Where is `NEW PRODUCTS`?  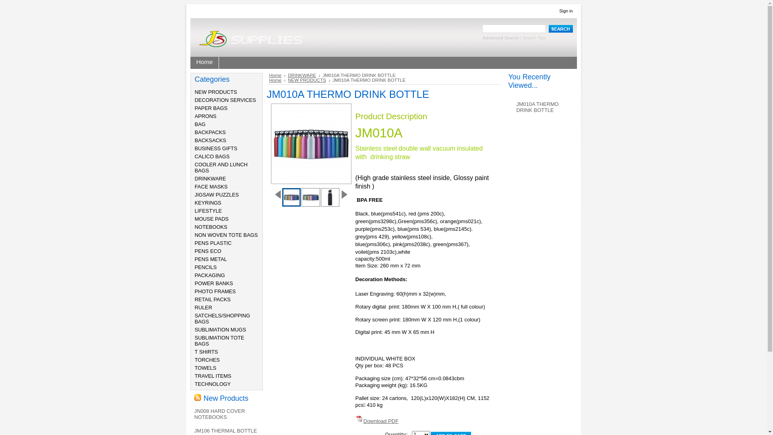
NEW PRODUCTS is located at coordinates (309, 80).